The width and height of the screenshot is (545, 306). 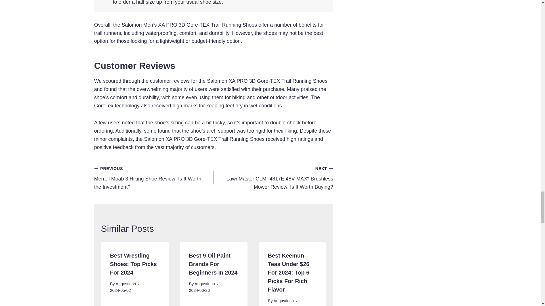 I want to click on Augustinas, so click(x=125, y=284).